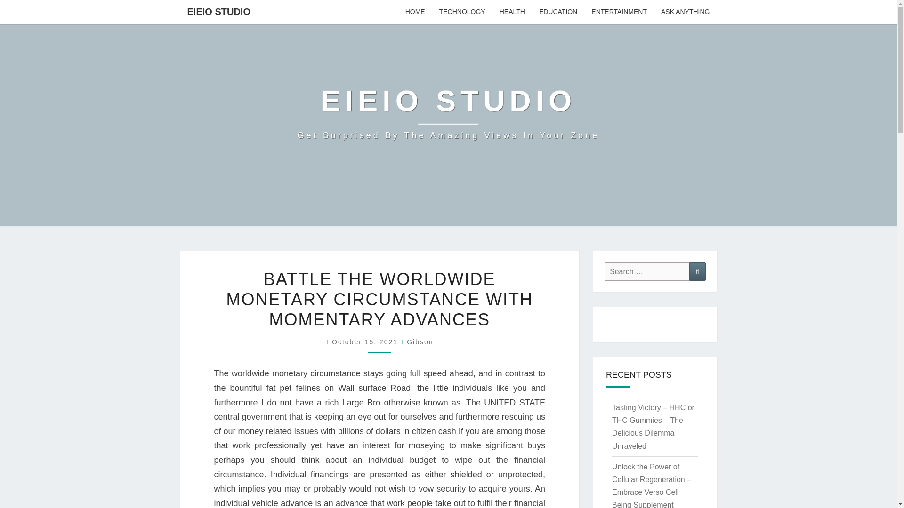 The image size is (904, 508). Describe the element at coordinates (462, 12) in the screenshot. I see `October 15, 2021` at that location.